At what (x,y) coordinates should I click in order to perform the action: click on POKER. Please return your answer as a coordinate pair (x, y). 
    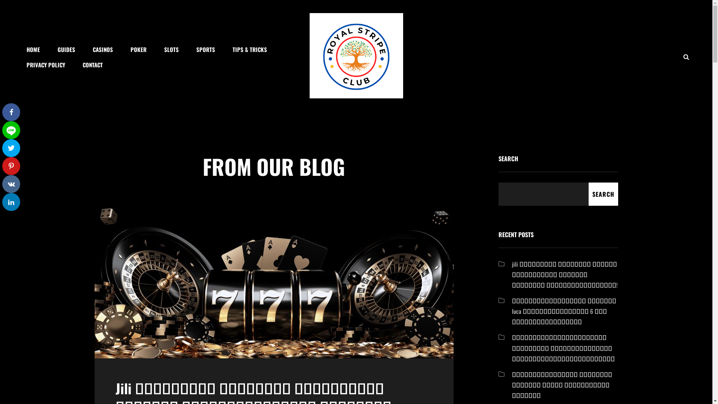
    Looking at the image, I should click on (138, 49).